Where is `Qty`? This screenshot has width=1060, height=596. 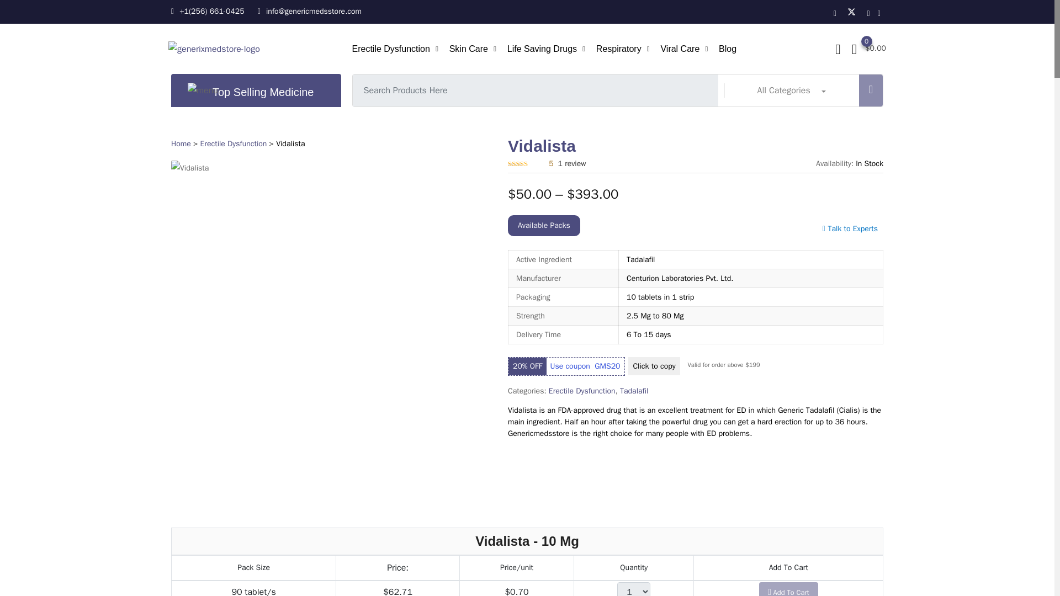 Qty is located at coordinates (634, 589).